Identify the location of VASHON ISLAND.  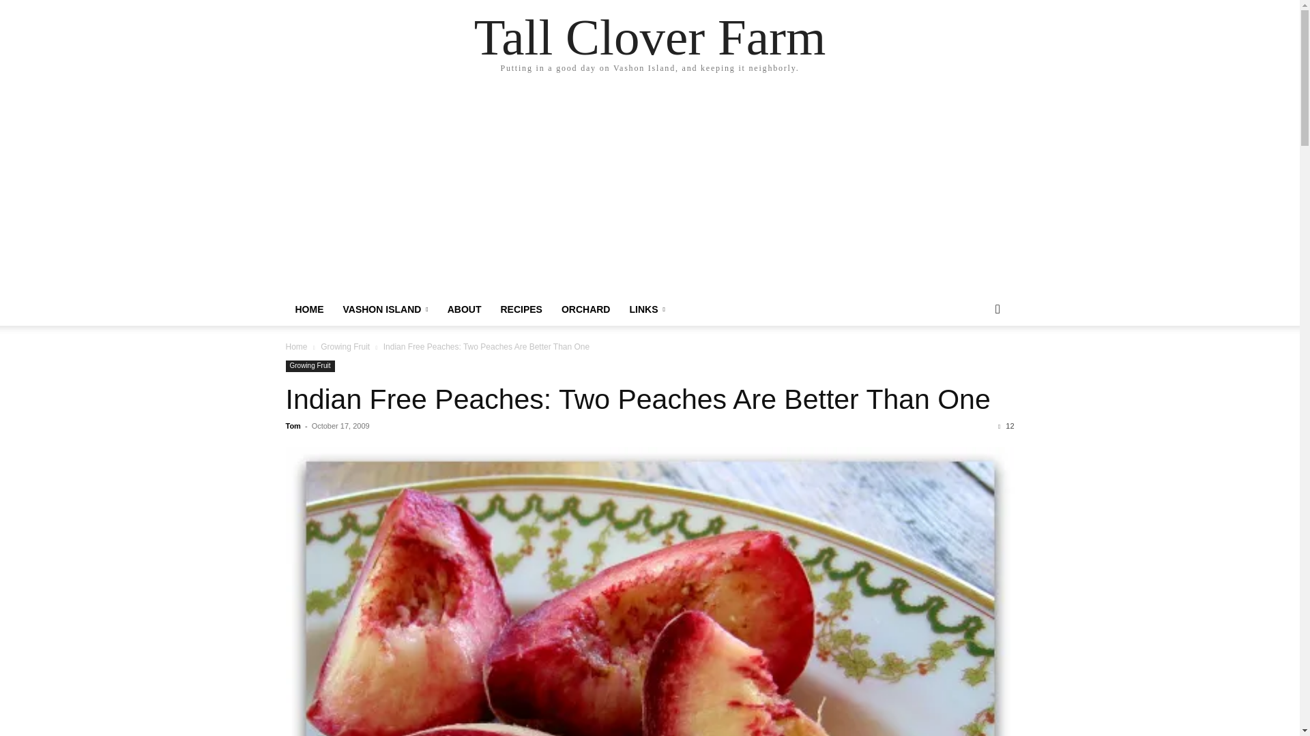
(385, 309).